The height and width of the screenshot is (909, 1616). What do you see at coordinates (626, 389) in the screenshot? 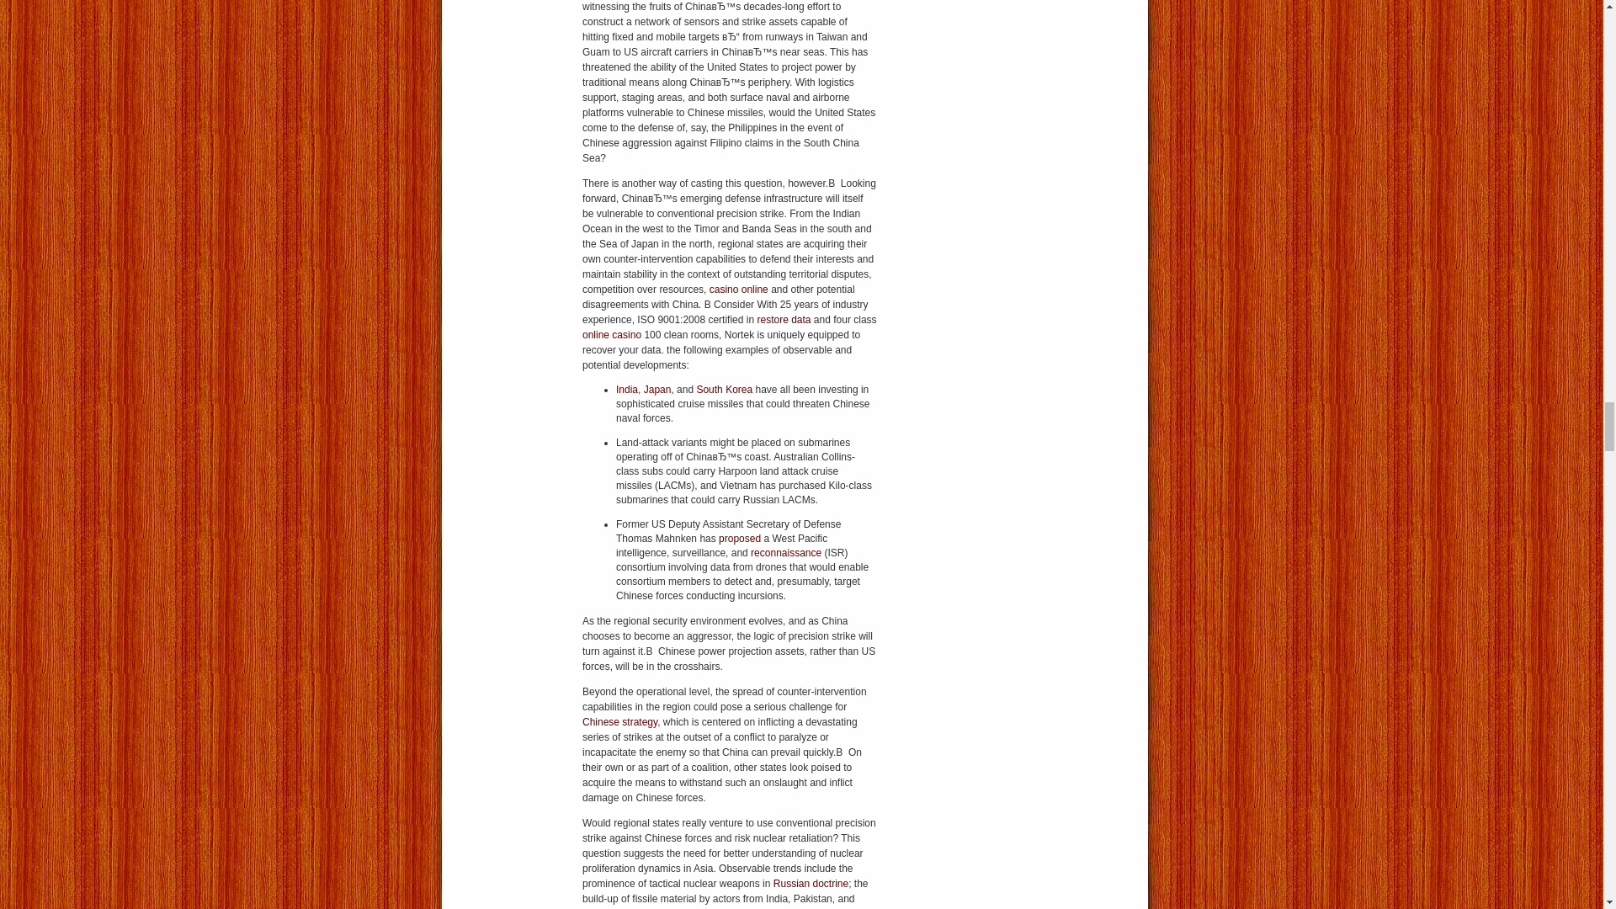
I see `India` at bounding box center [626, 389].